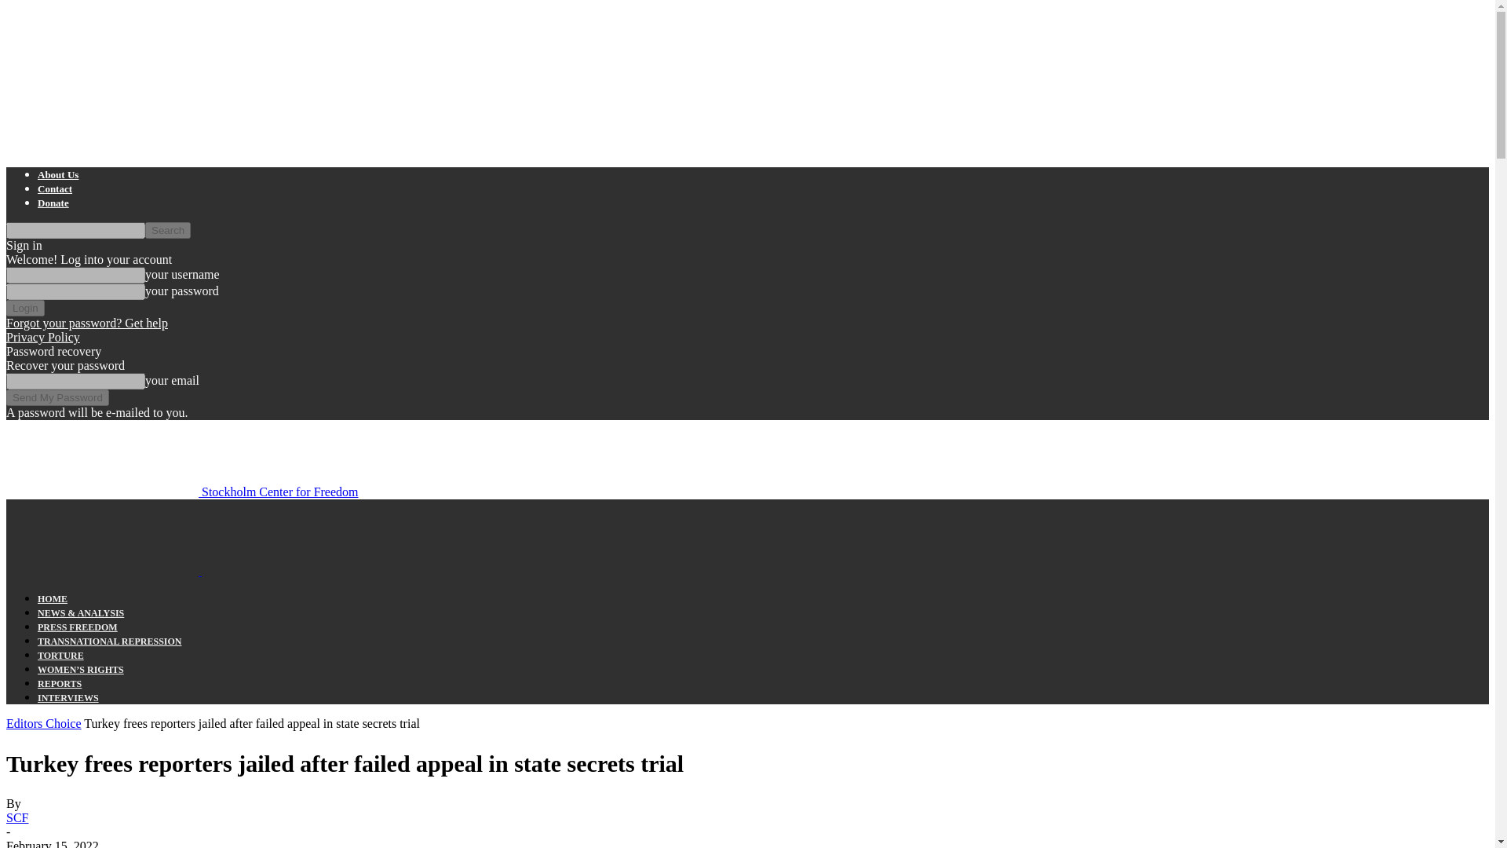 Image resolution: width=1507 pixels, height=848 pixels. I want to click on Privacy Policy, so click(42, 338).